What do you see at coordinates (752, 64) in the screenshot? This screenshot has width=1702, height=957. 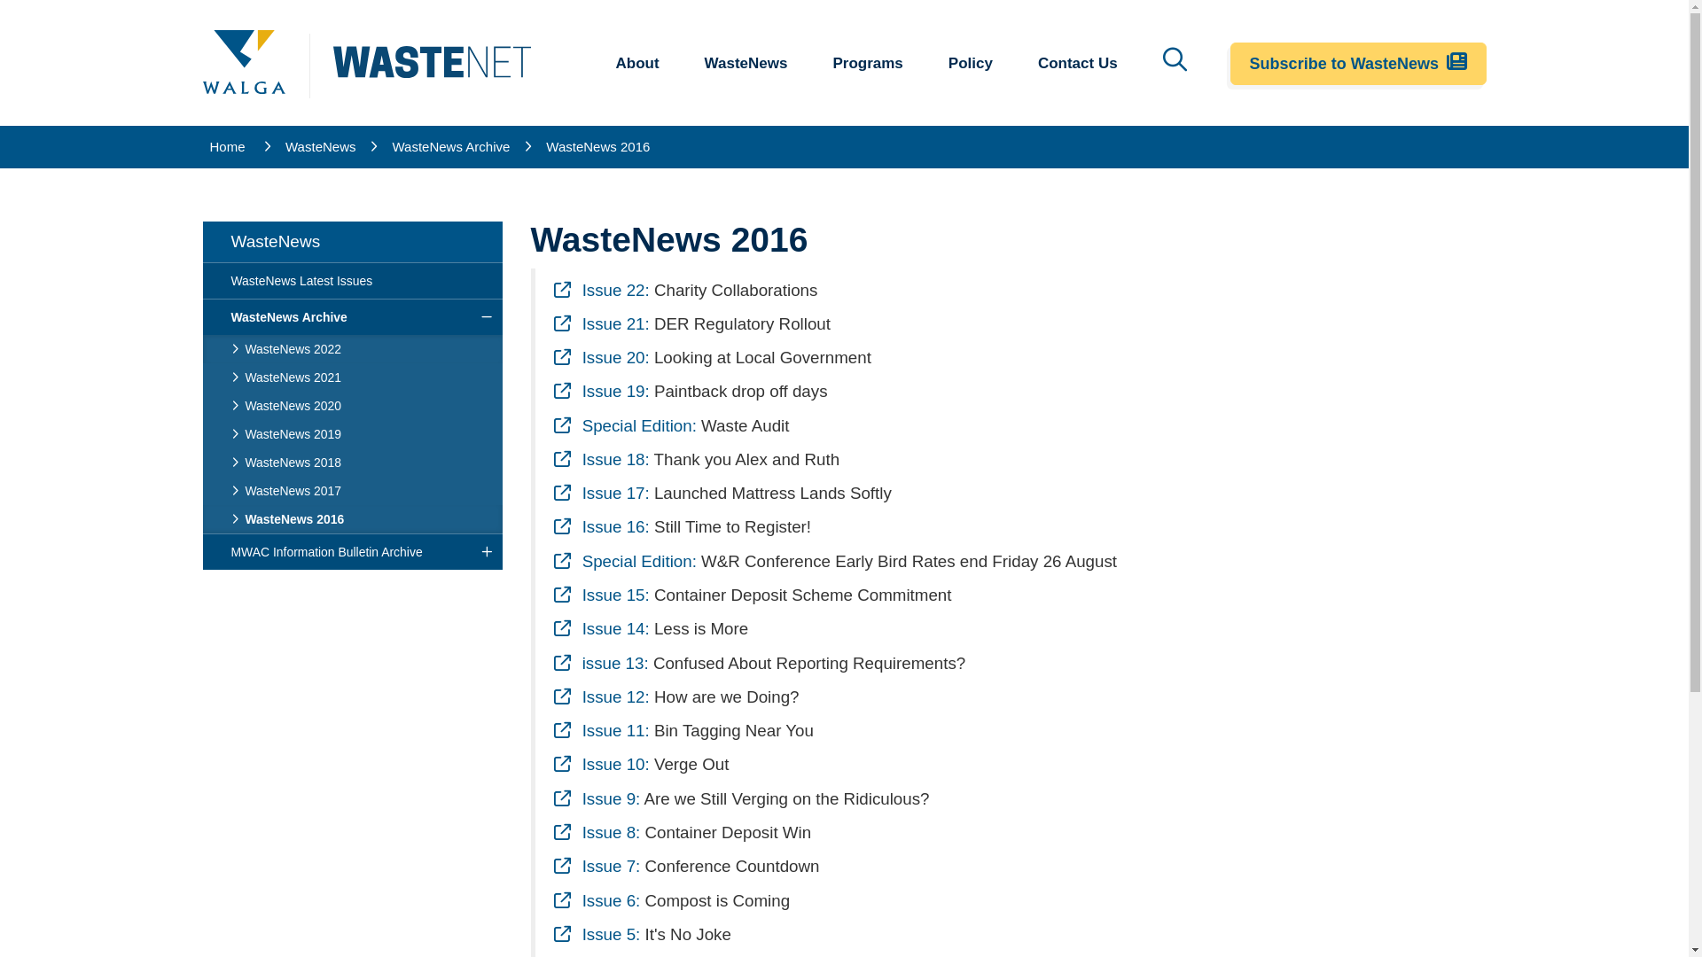 I see `WasteNews` at bounding box center [752, 64].